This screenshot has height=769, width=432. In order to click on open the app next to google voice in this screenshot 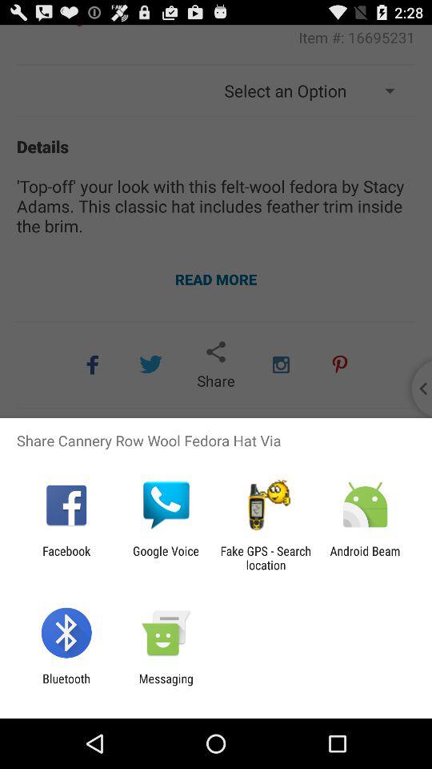, I will do `click(266, 558)`.